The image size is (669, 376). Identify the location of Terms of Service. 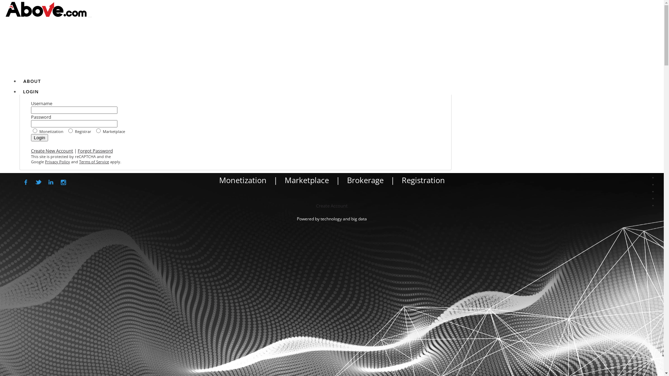
(94, 162).